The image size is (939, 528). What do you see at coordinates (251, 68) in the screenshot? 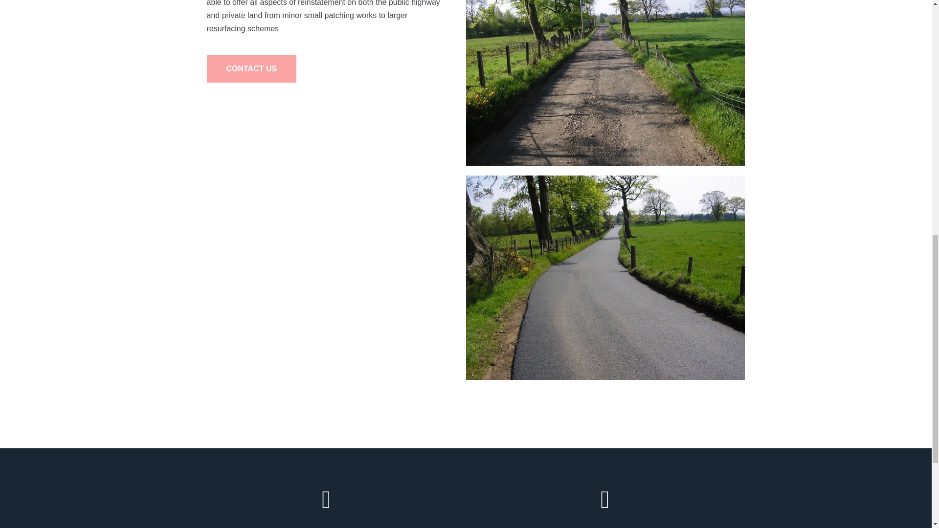
I see `CONTACT US` at bounding box center [251, 68].